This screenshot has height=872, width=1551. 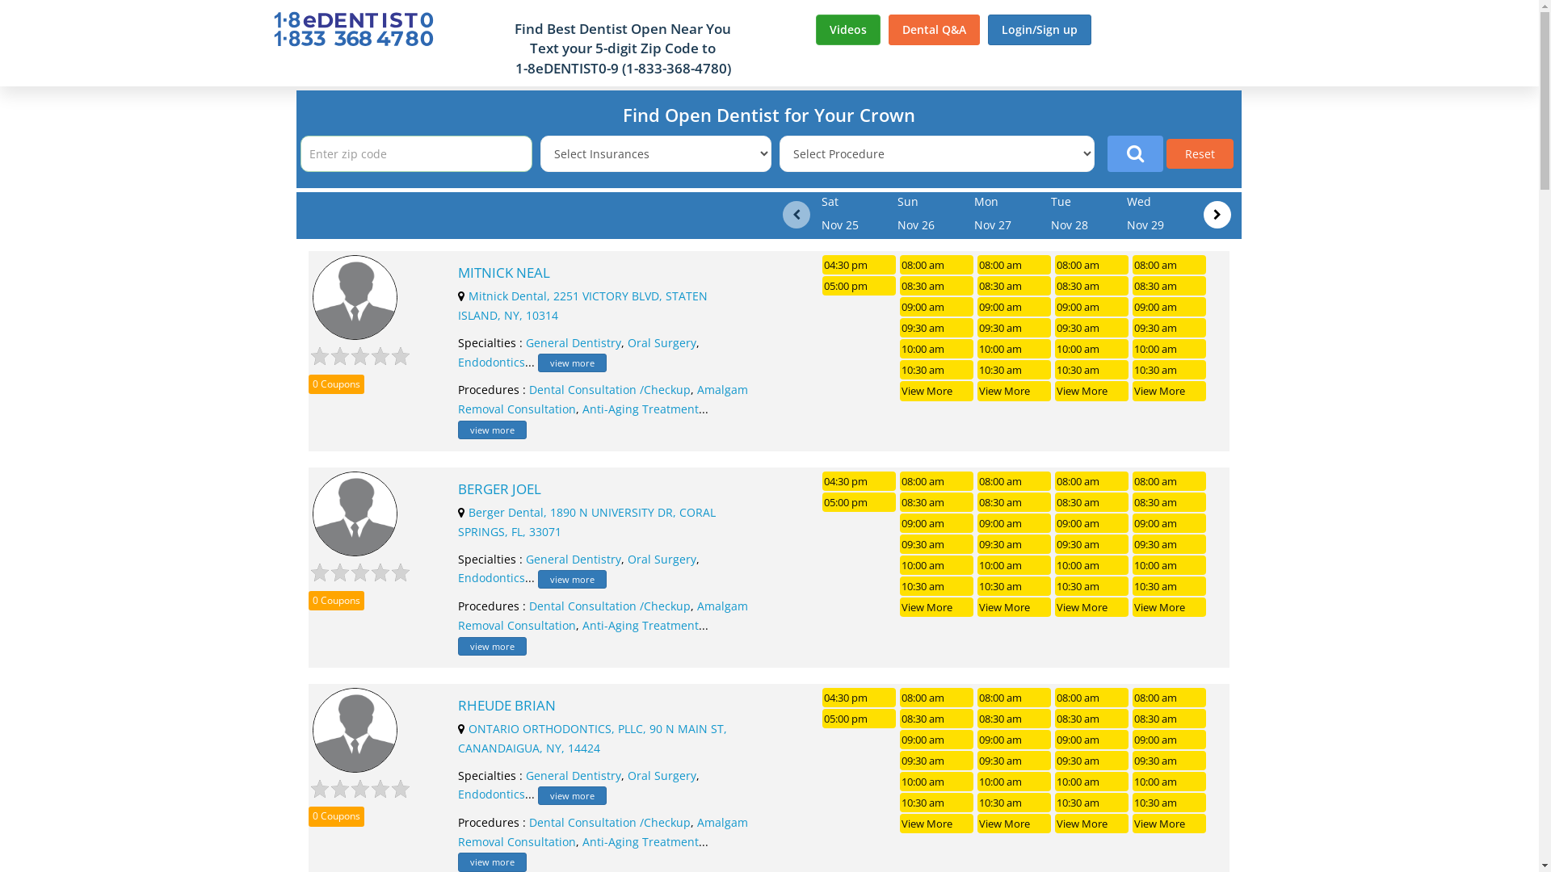 What do you see at coordinates (1092, 761) in the screenshot?
I see `09:30 am` at bounding box center [1092, 761].